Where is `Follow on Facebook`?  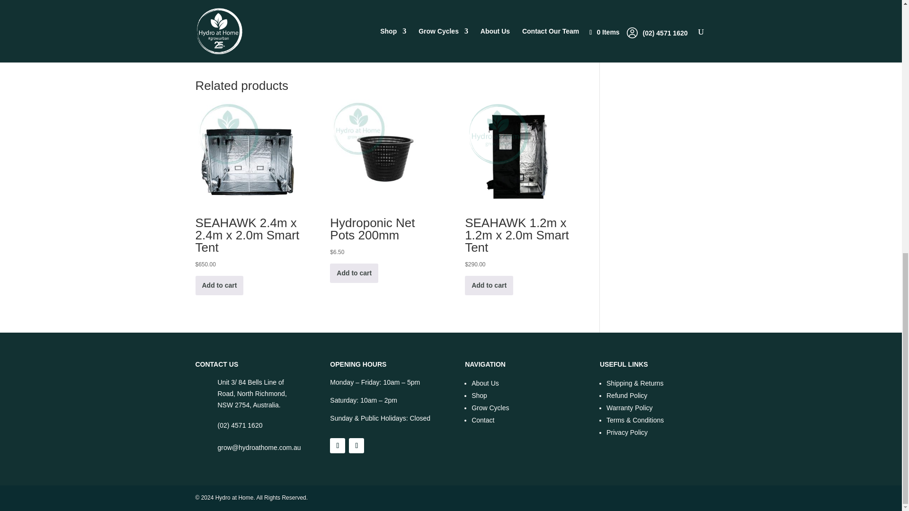 Follow on Facebook is located at coordinates (337, 445).